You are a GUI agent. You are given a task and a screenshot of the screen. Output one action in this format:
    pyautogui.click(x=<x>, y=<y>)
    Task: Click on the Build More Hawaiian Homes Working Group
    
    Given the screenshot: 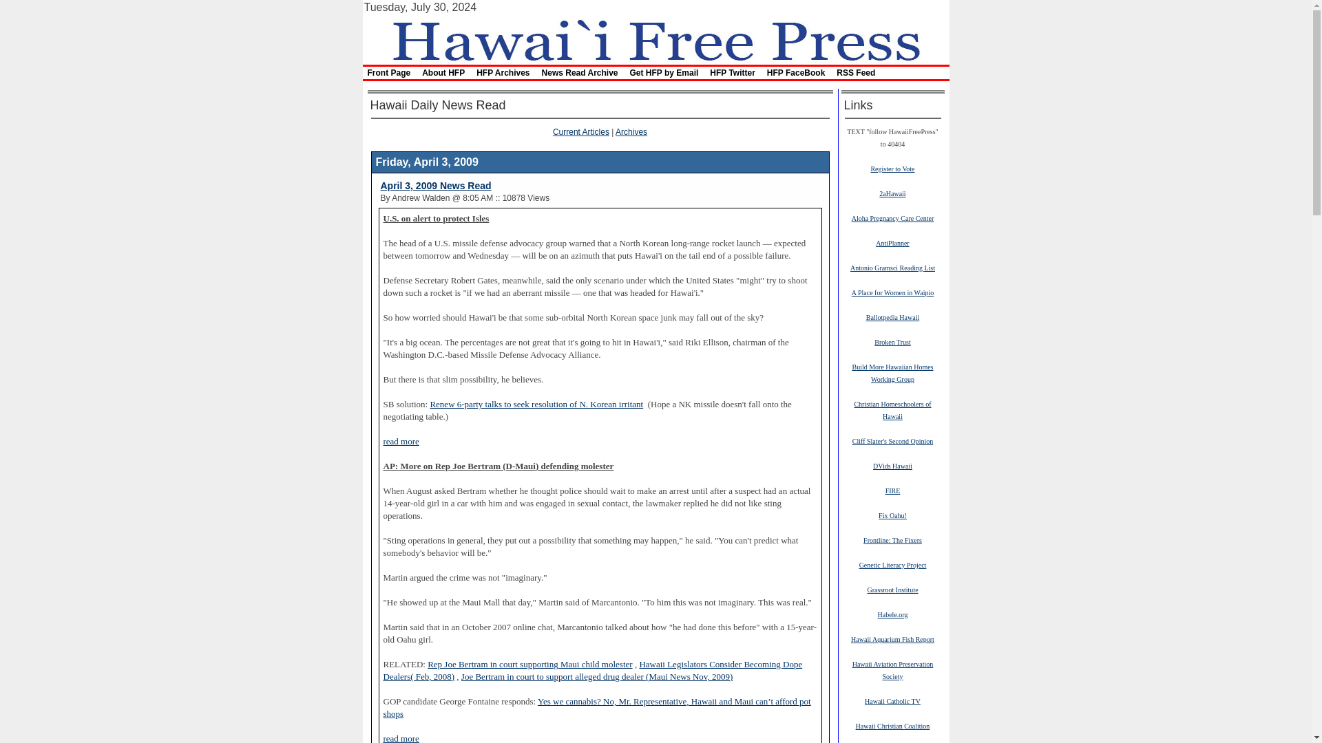 What is the action you would take?
    pyautogui.click(x=892, y=373)
    